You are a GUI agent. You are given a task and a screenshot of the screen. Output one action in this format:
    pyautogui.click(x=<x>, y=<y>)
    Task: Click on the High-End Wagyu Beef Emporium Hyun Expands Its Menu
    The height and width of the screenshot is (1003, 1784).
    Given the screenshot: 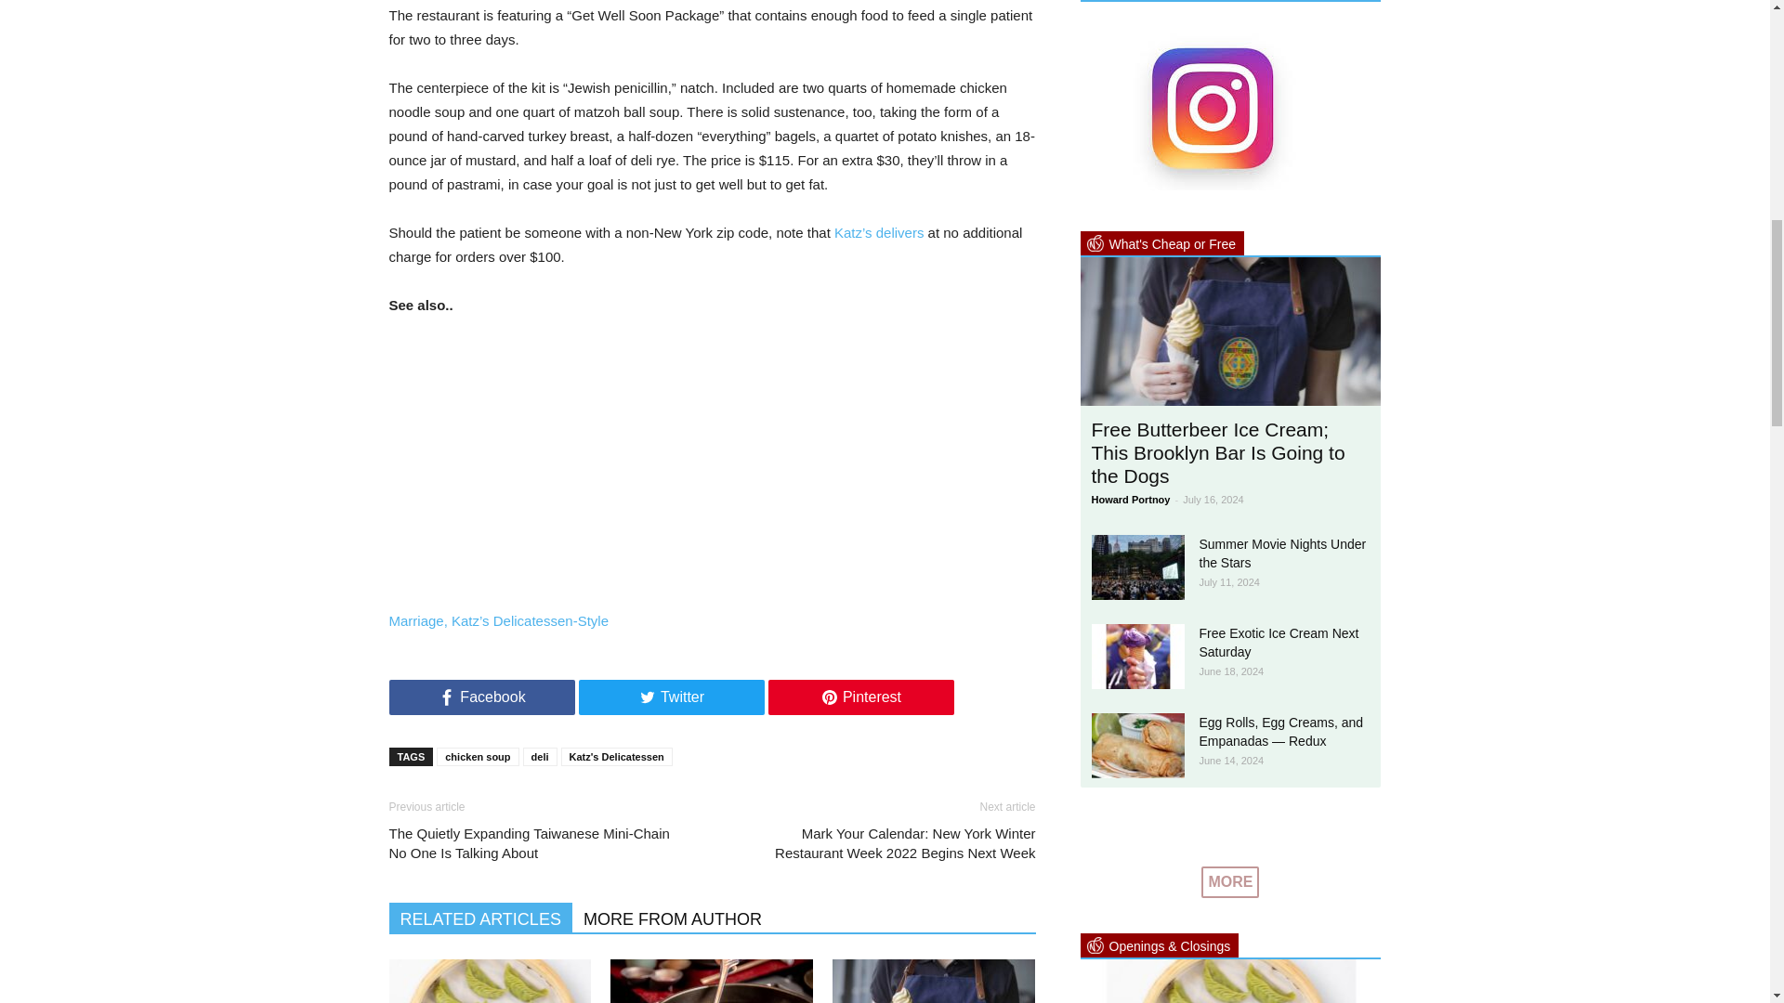 What is the action you would take?
    pyautogui.click(x=712, y=981)
    